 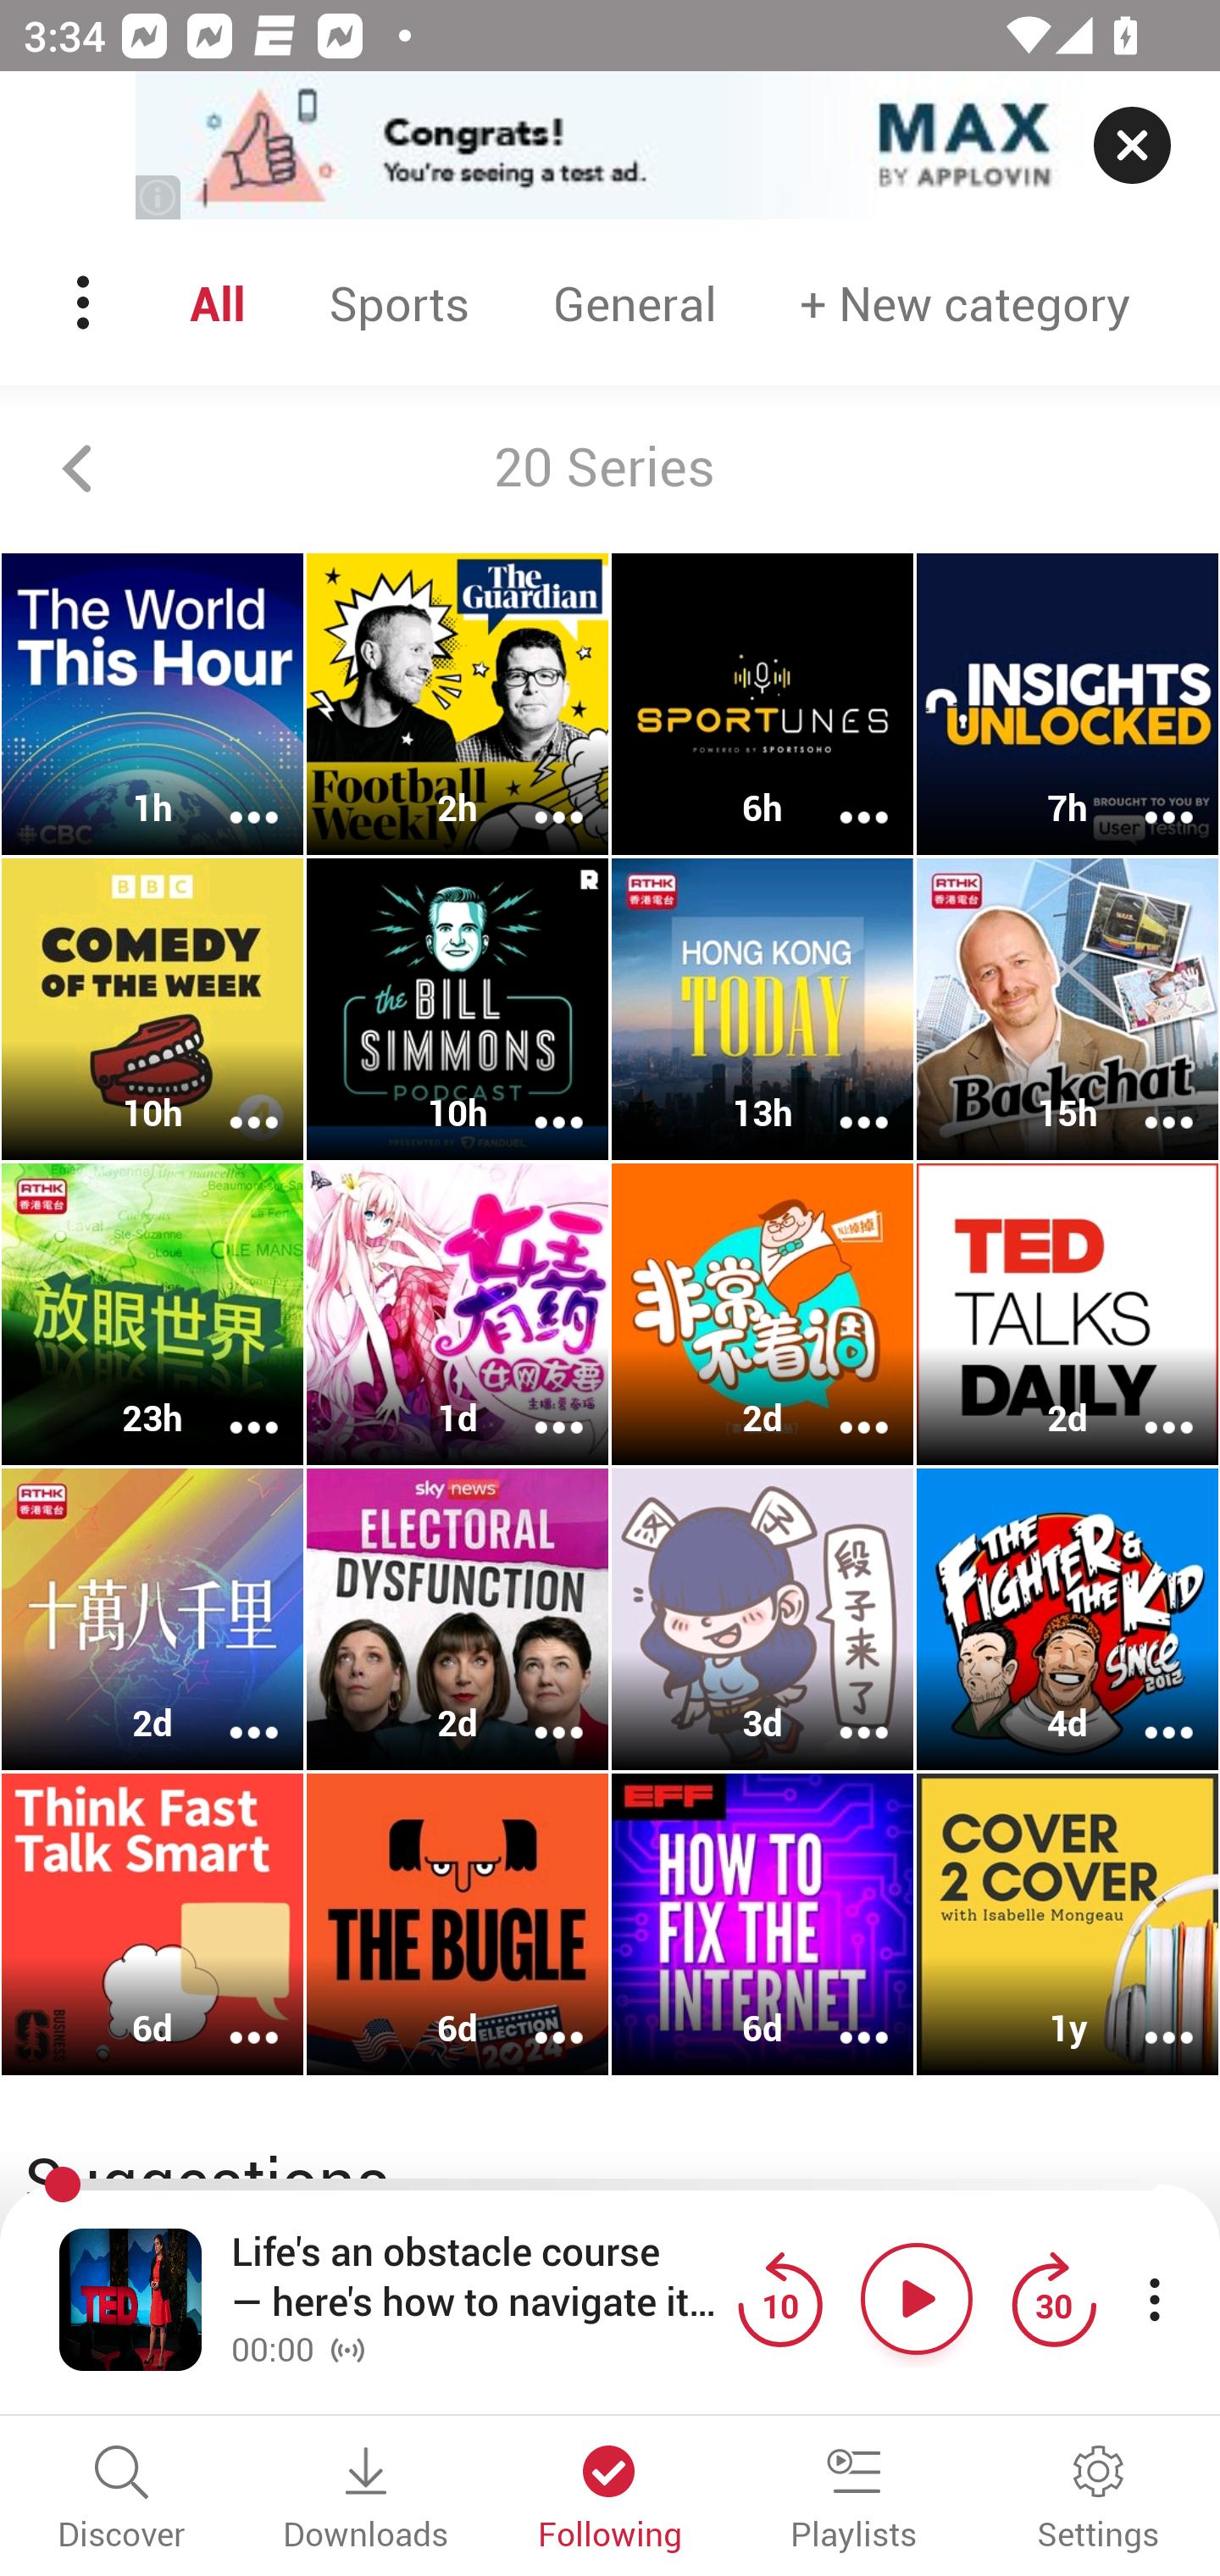 I want to click on More options, so click(x=842, y=1710).